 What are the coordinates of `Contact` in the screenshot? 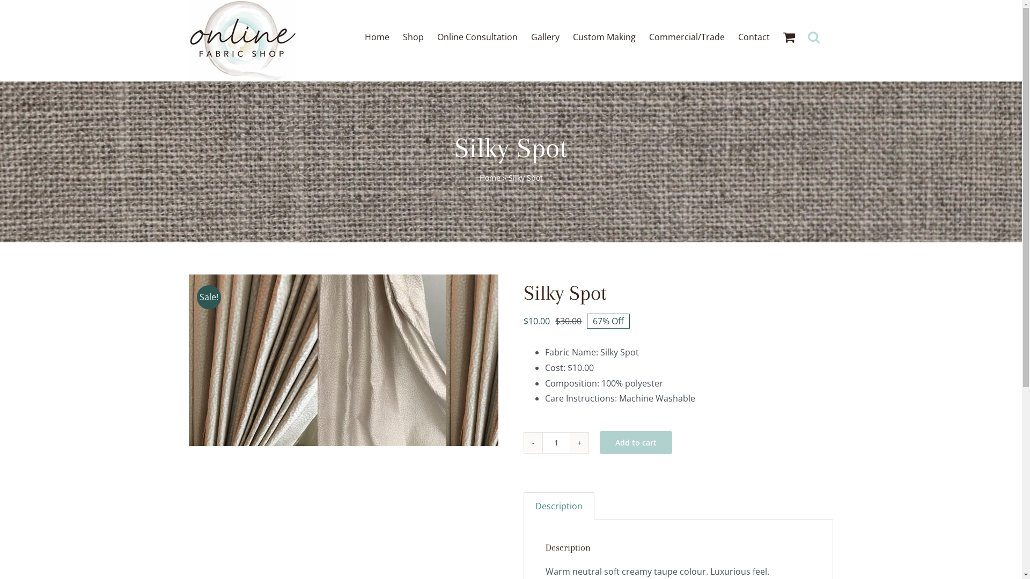 It's located at (754, 36).